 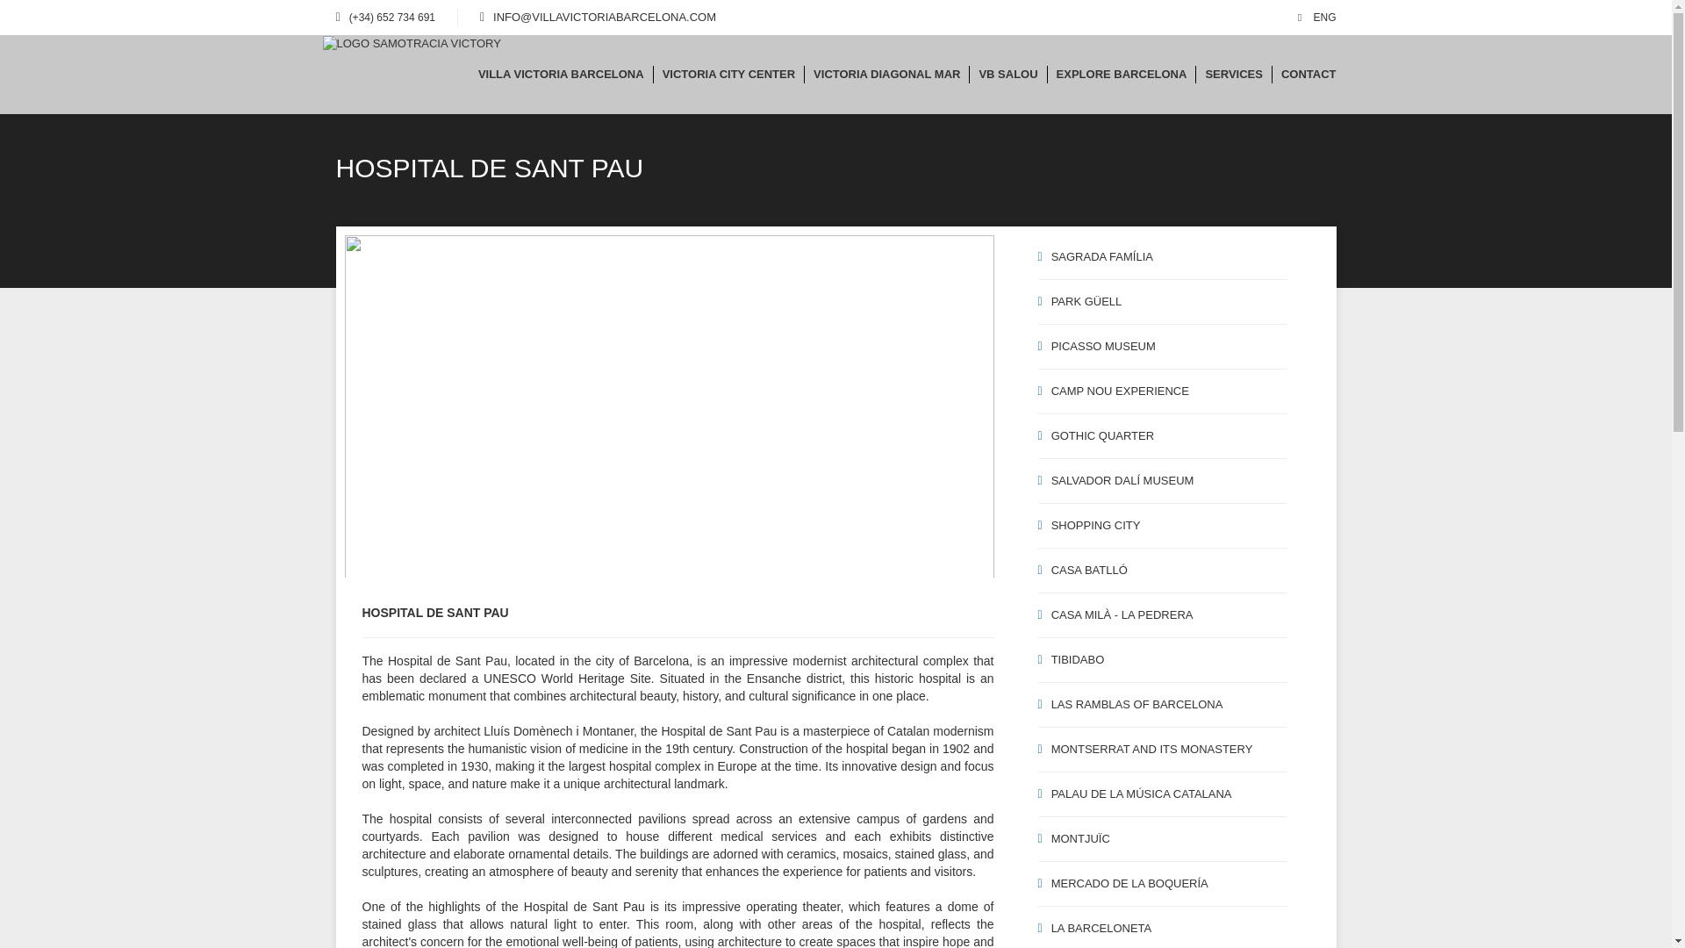 What do you see at coordinates (1162, 927) in the screenshot?
I see `LA BARCELONETA` at bounding box center [1162, 927].